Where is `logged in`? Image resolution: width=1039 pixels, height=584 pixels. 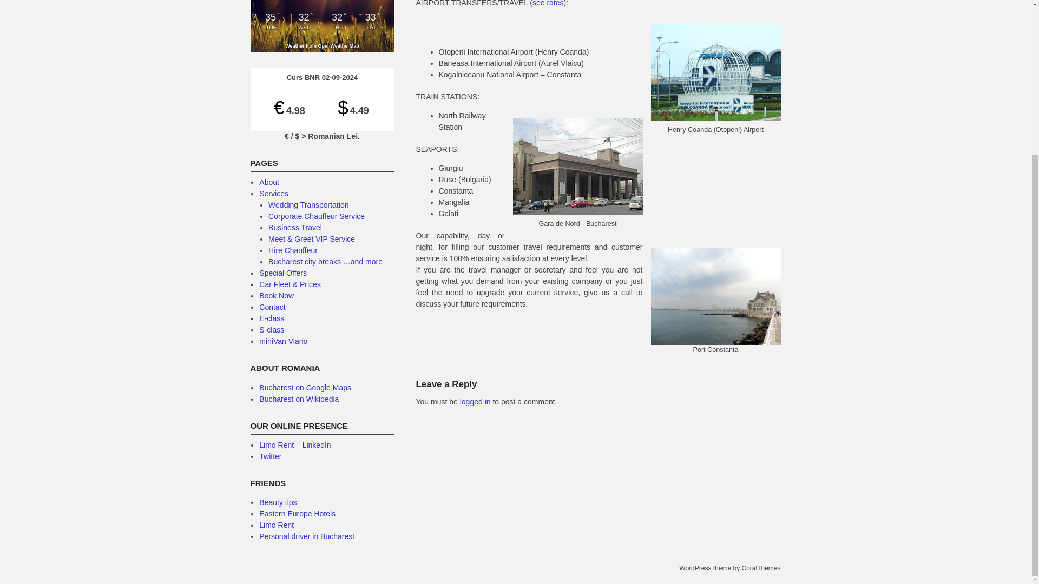
logged in is located at coordinates (475, 401).